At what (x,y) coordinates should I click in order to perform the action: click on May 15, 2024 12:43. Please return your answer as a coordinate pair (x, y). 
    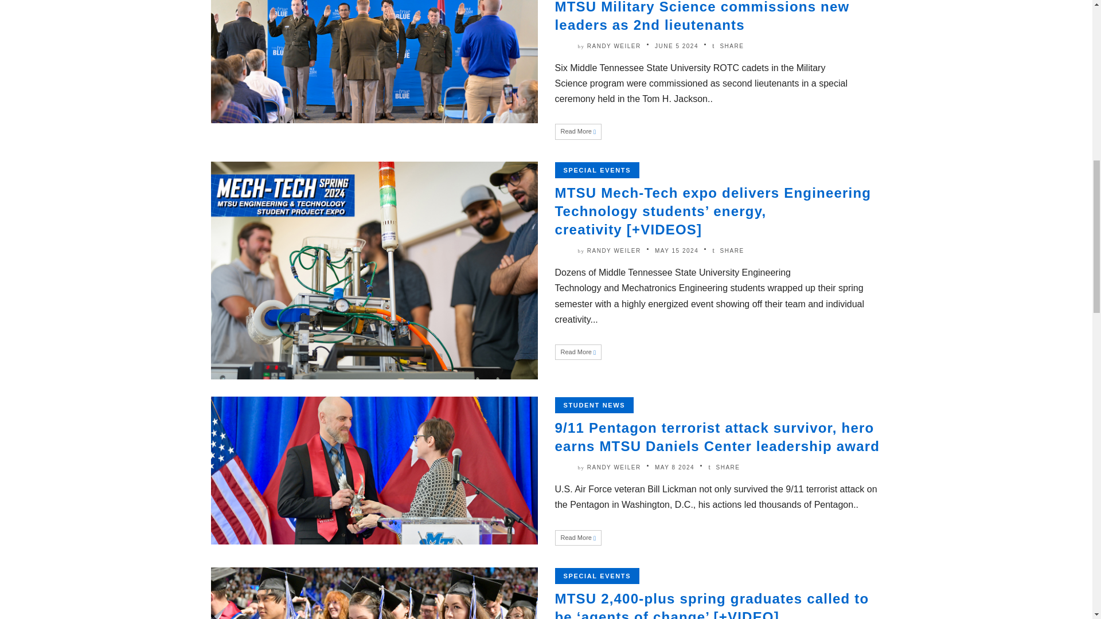
    Looking at the image, I should click on (677, 250).